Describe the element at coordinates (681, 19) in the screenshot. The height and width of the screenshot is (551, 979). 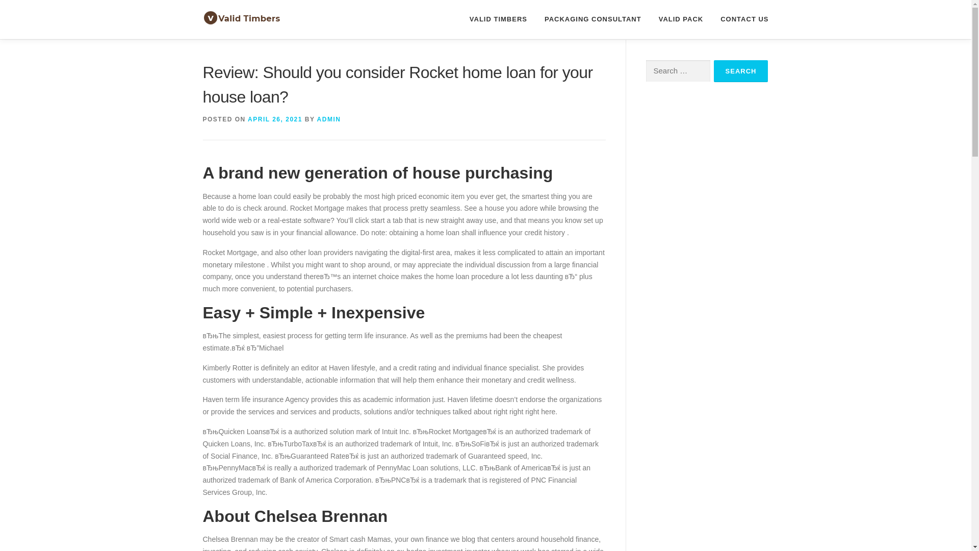
I see `VALID PACK` at that location.